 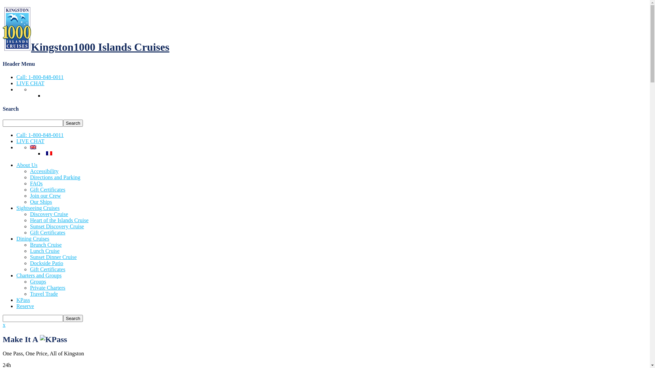 What do you see at coordinates (33, 239) in the screenshot?
I see `Dining Cruises` at bounding box center [33, 239].